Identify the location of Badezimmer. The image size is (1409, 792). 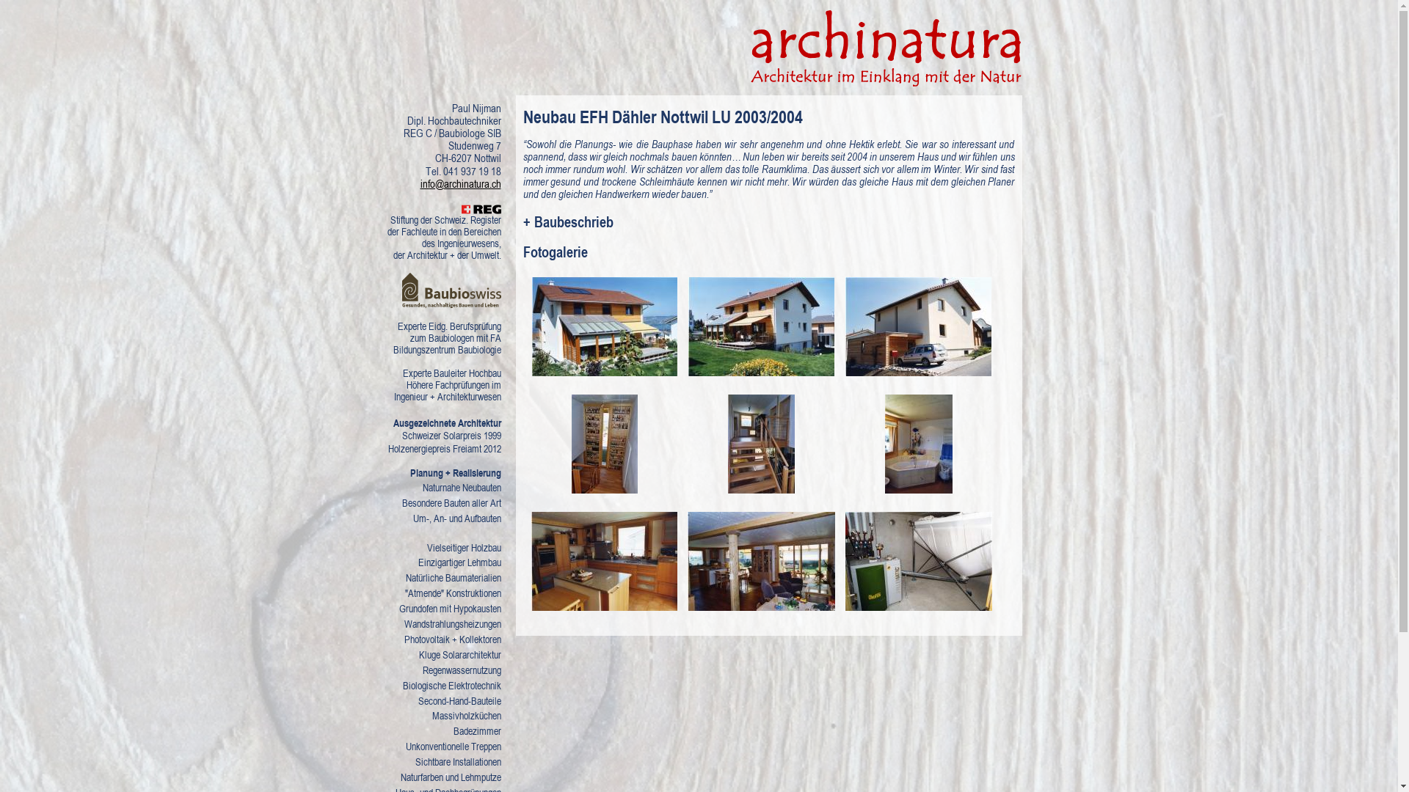
(434, 732).